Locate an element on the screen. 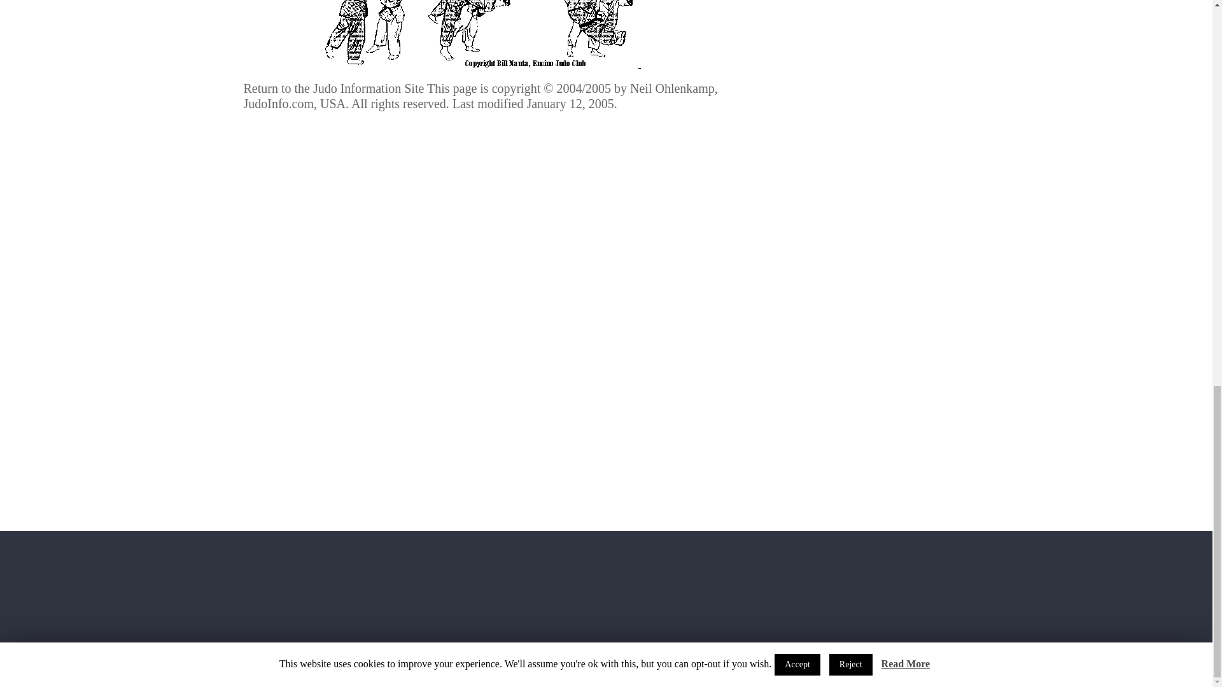  Judo Info is located at coordinates (327, 649).